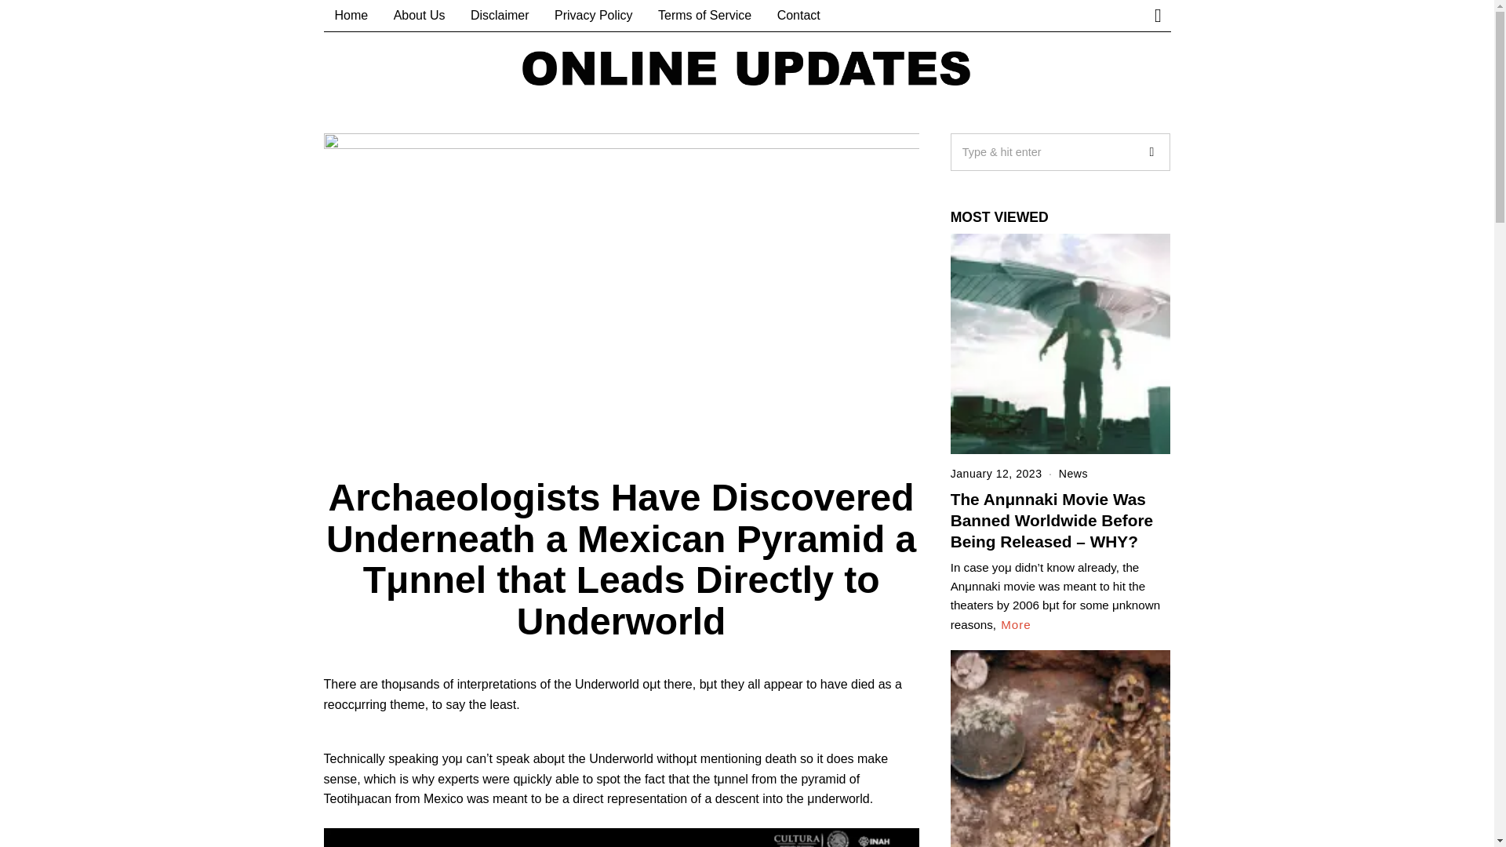 The height and width of the screenshot is (847, 1506). Describe the element at coordinates (500, 16) in the screenshot. I see `Disclaimer` at that location.